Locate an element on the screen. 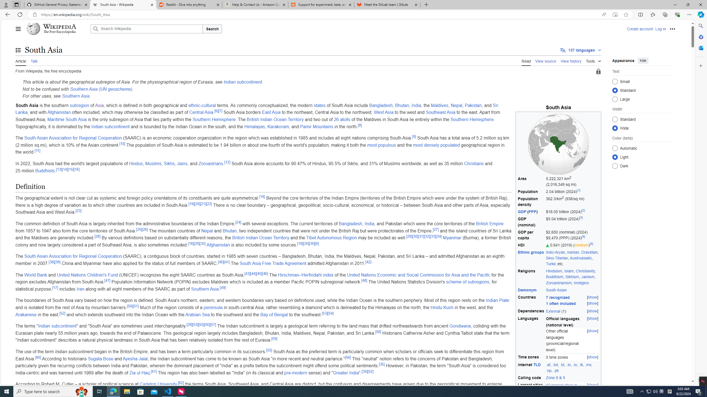  Buddhism is located at coordinates (555, 277).